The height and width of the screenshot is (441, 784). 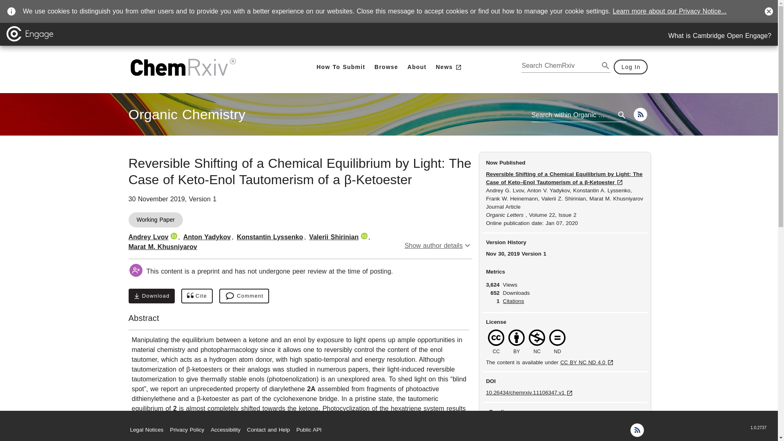 I want to click on What is Cambridge Open Engage?, so click(x=341, y=67).